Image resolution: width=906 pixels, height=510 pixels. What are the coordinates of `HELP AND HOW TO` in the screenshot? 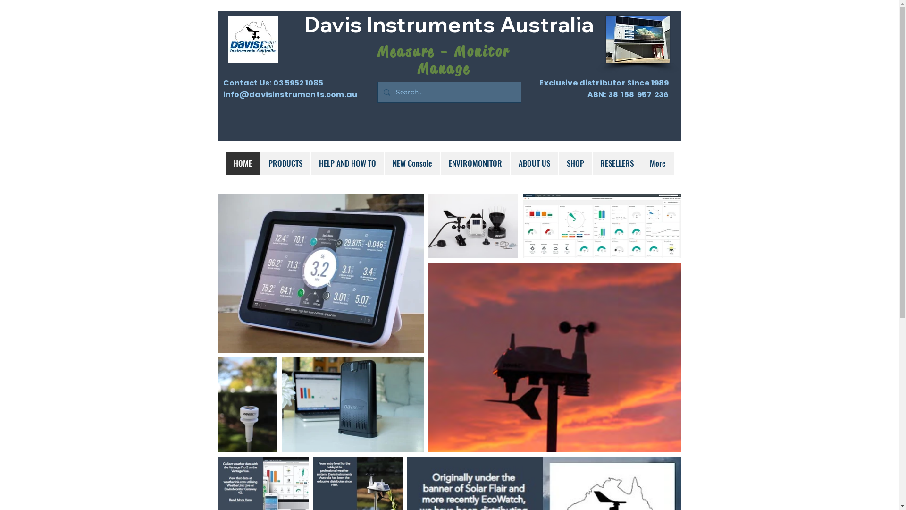 It's located at (347, 163).